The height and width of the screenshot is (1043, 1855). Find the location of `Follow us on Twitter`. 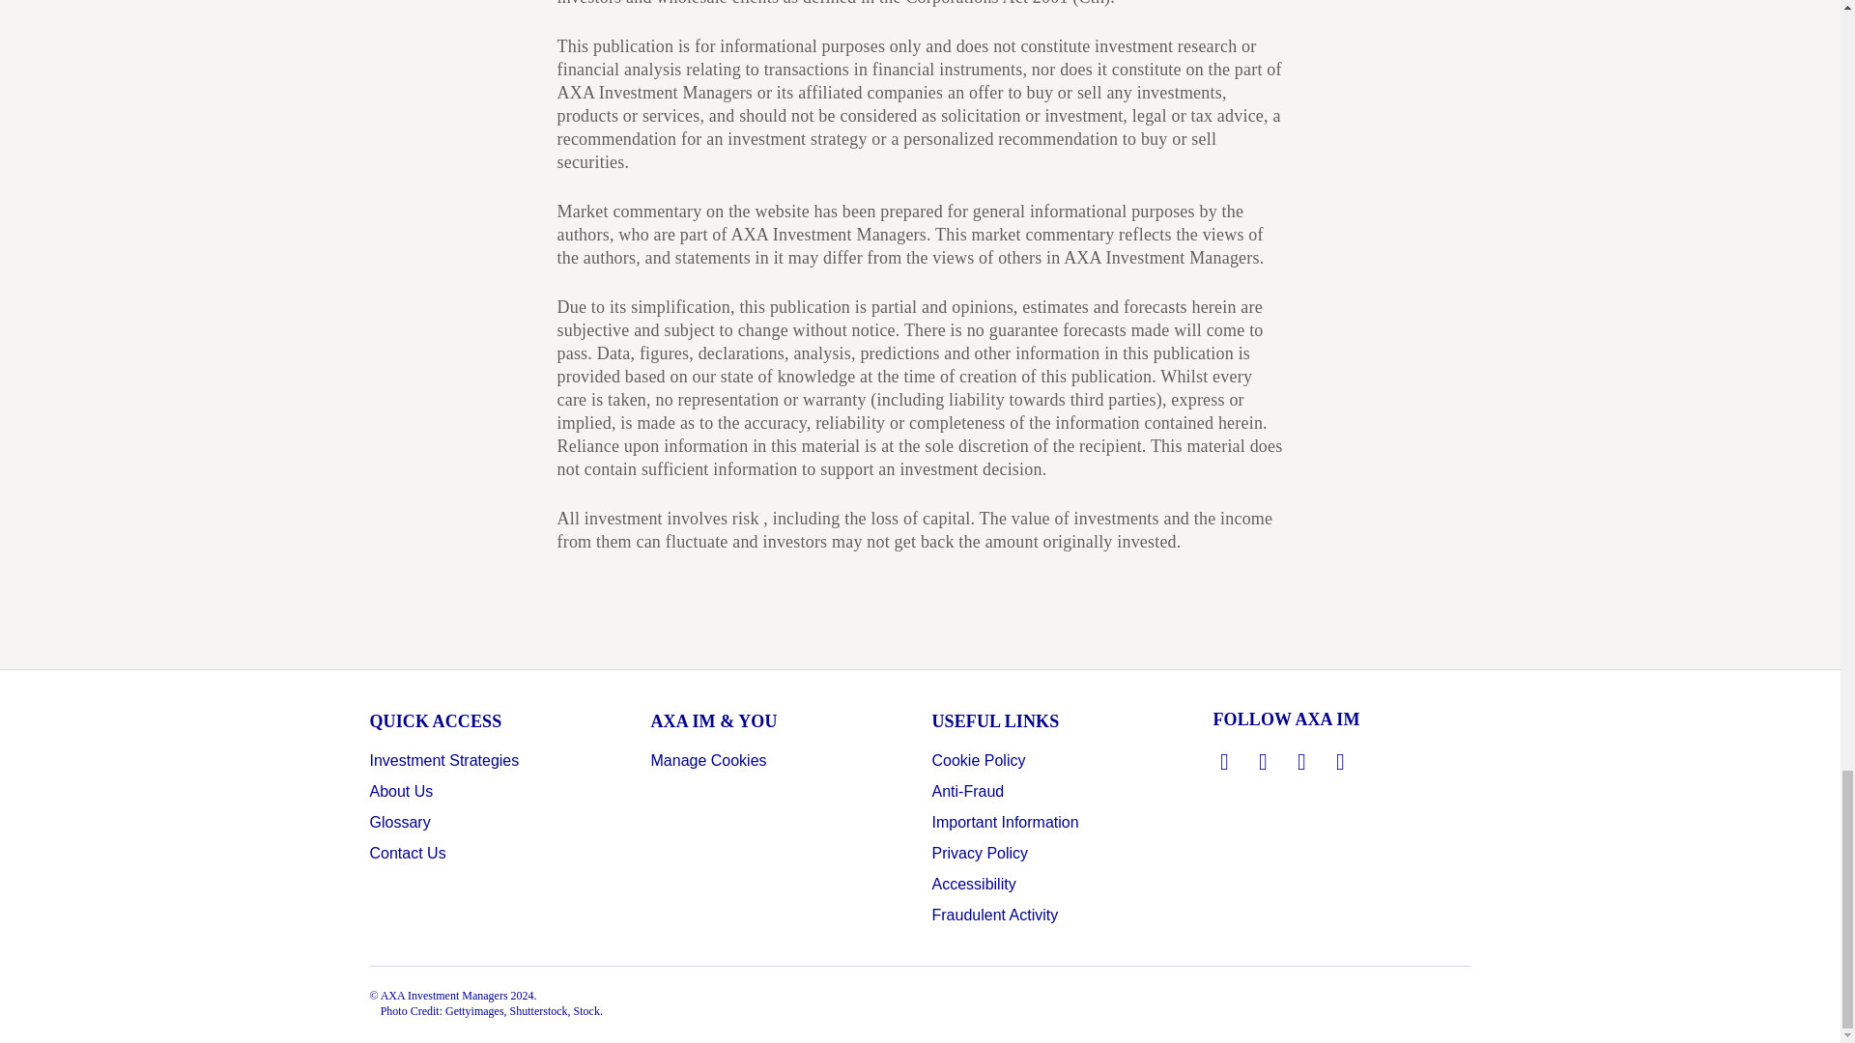

Follow us on Twitter is located at coordinates (1264, 761).